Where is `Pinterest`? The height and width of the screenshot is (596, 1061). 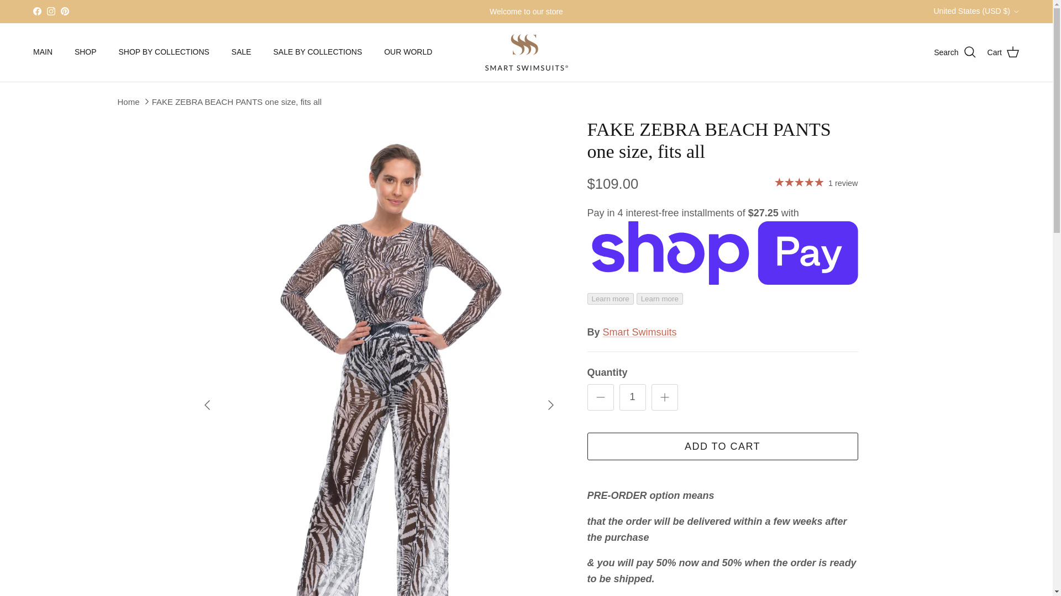
Pinterest is located at coordinates (64, 11).